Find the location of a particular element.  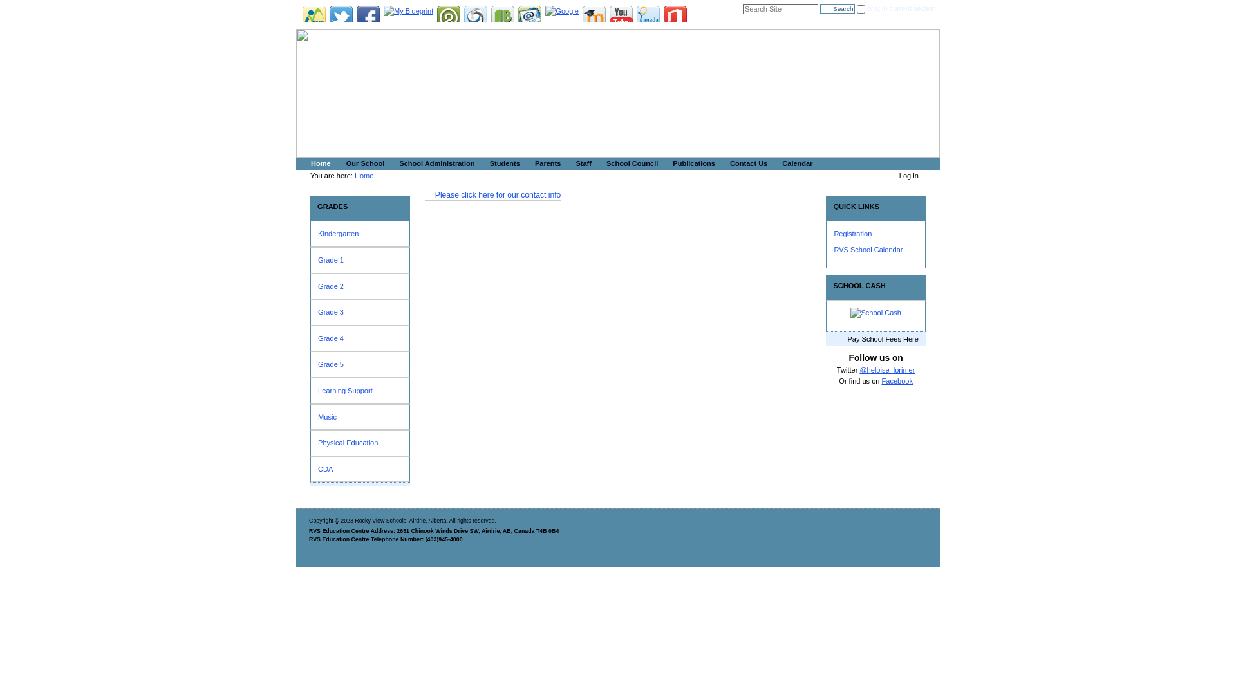

@heloise_lorimer is located at coordinates (887, 370).